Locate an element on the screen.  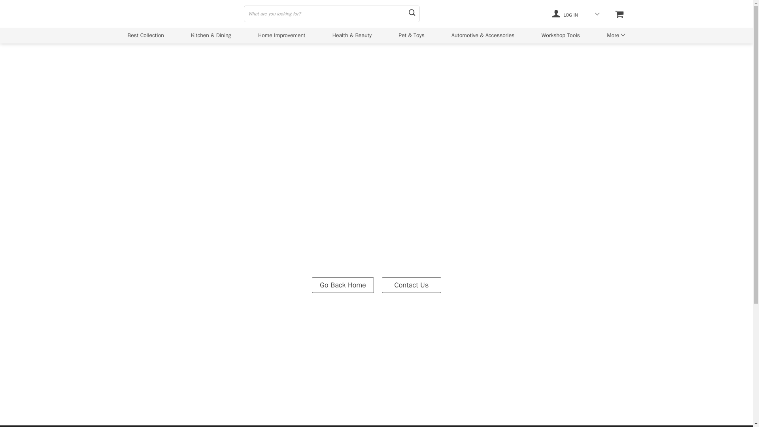
Go Back Home is located at coordinates (343, 284).